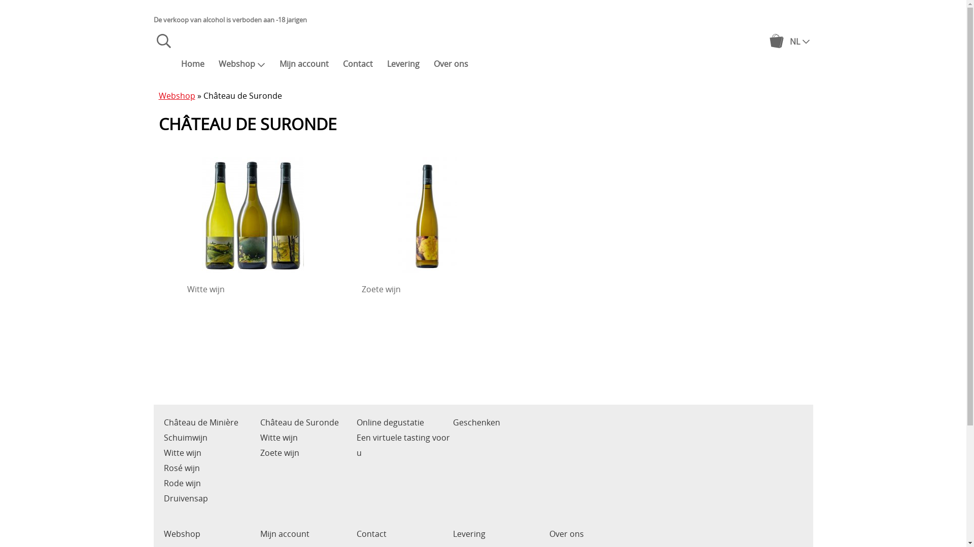  I want to click on Witte wijn, so click(279, 438).